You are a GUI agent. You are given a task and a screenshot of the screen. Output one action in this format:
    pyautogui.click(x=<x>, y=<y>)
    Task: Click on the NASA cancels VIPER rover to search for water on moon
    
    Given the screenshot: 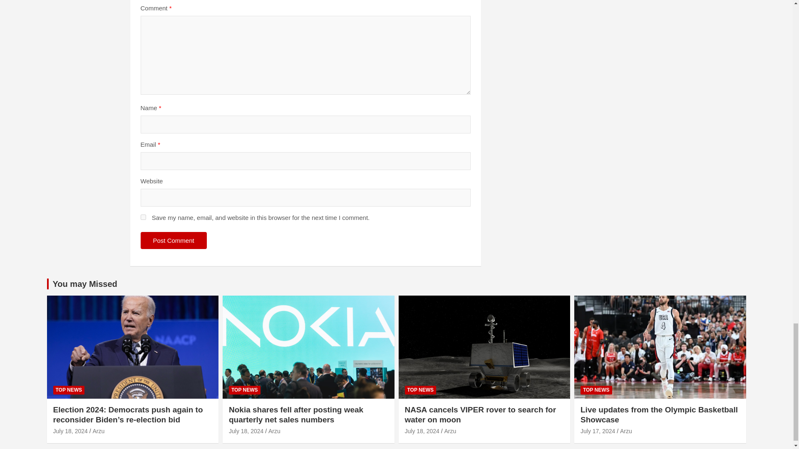 What is the action you would take?
    pyautogui.click(x=421, y=431)
    